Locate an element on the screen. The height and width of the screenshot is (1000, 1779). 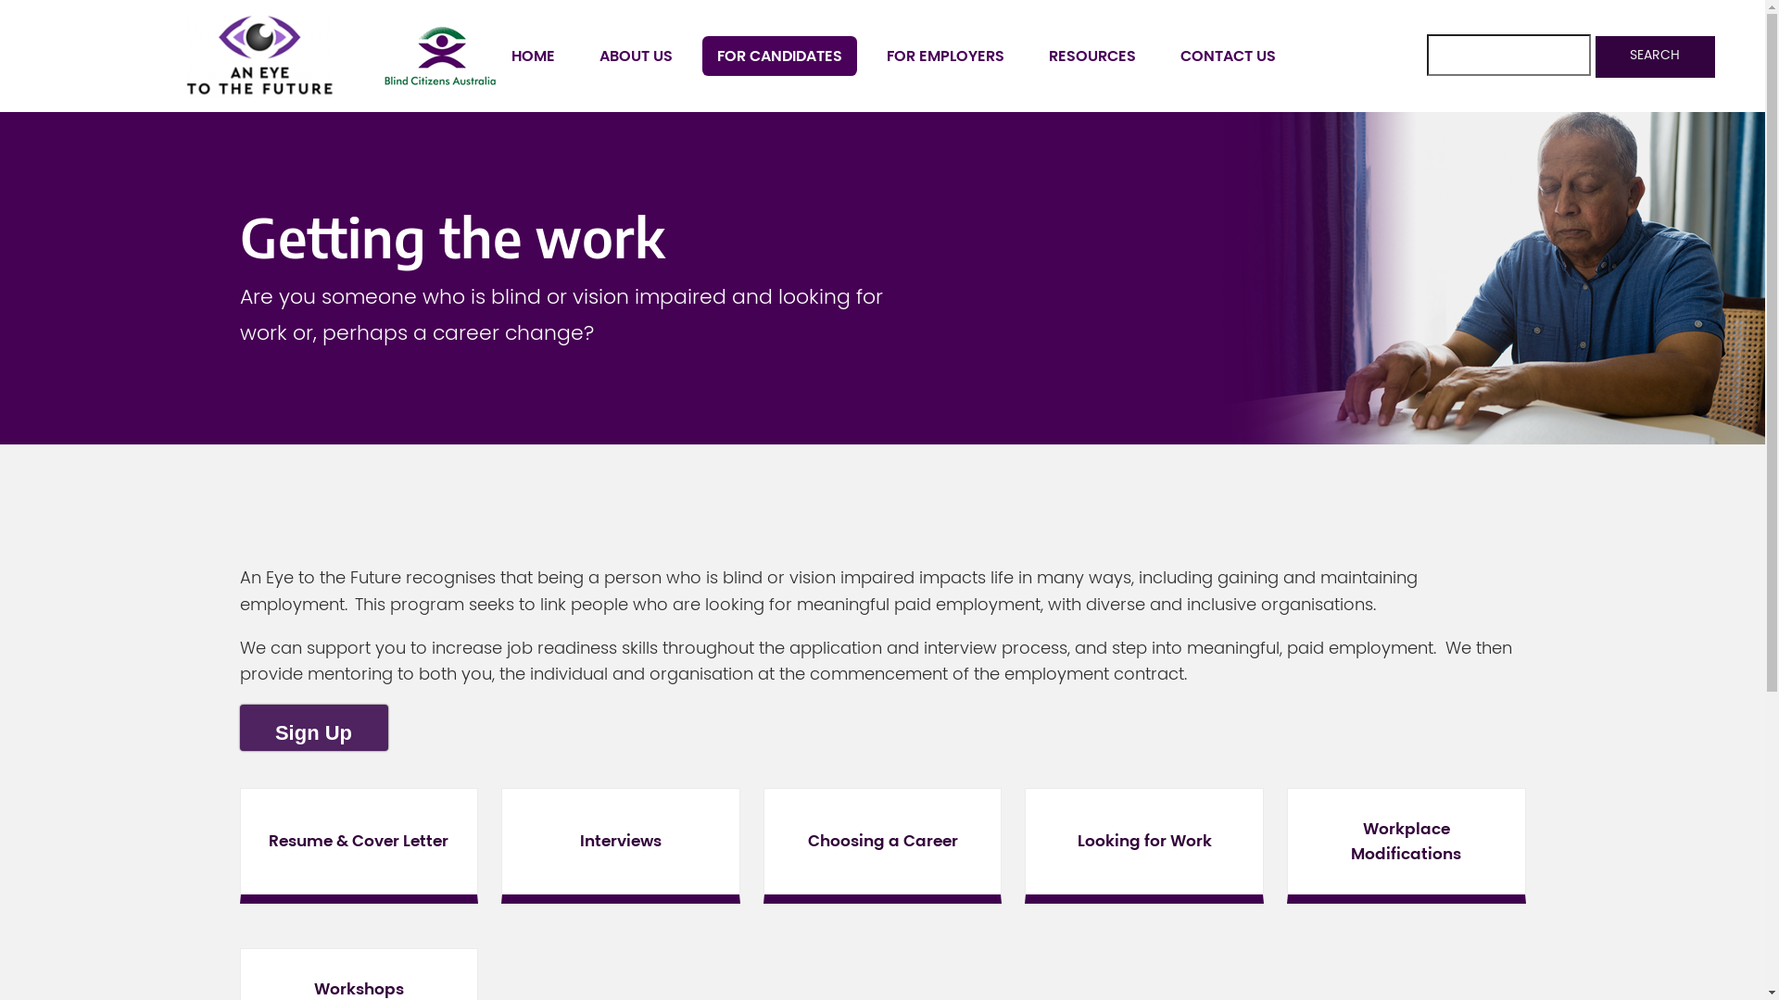
Sign Up is located at coordinates (313, 728).